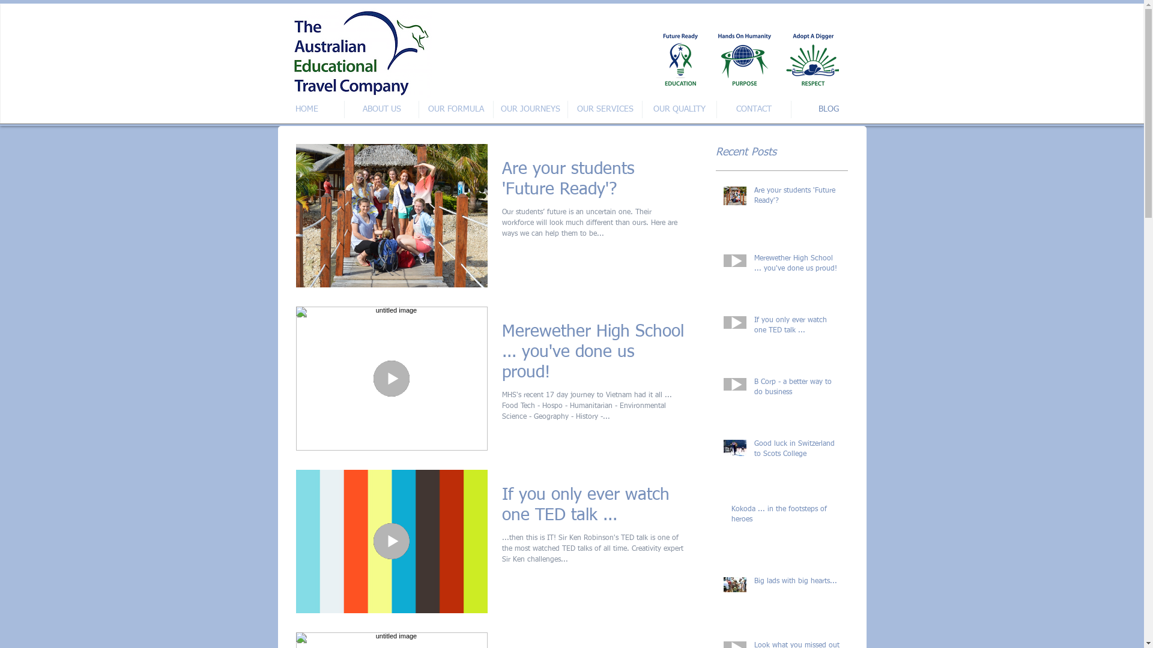 The width and height of the screenshot is (1153, 648). What do you see at coordinates (605, 109) in the screenshot?
I see `OUR SERVICES` at bounding box center [605, 109].